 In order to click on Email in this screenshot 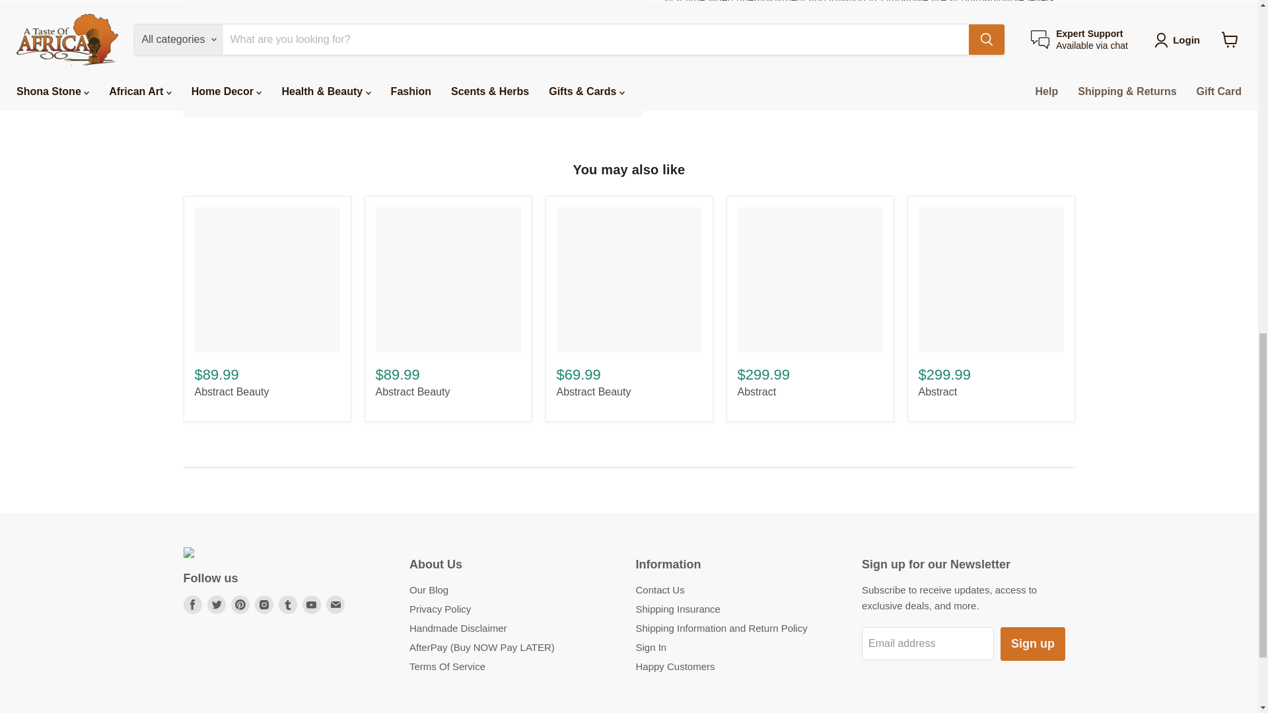, I will do `click(335, 604)`.